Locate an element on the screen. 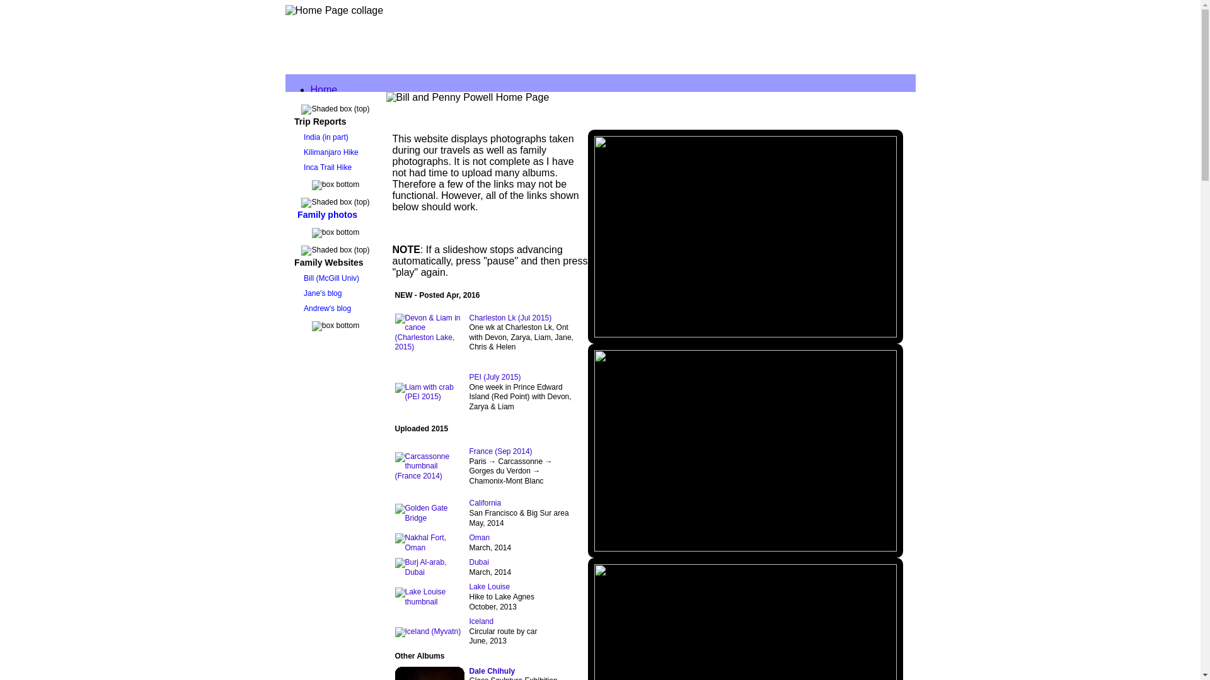 This screenshot has width=1210, height=680. Bill (McGill Univ) is located at coordinates (330, 278).